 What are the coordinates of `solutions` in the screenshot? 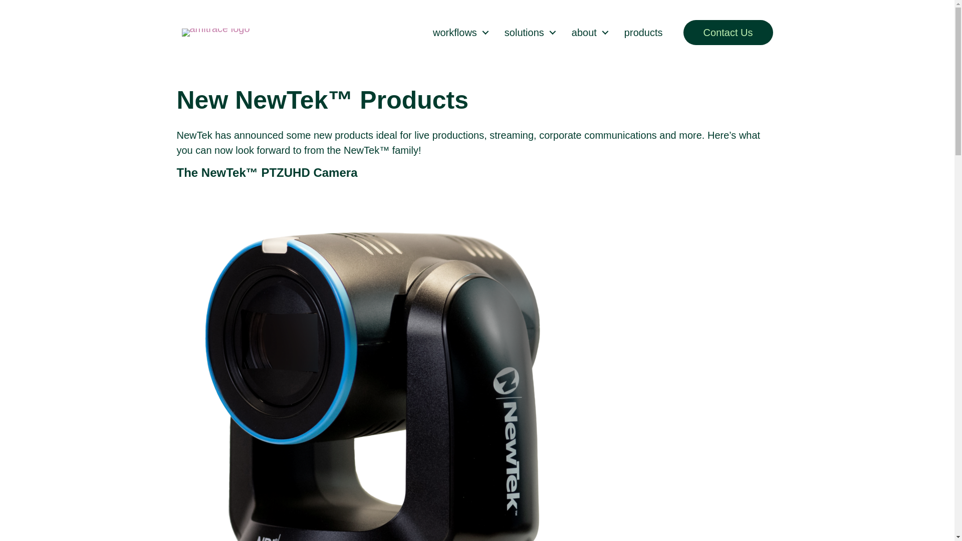 It's located at (527, 33).